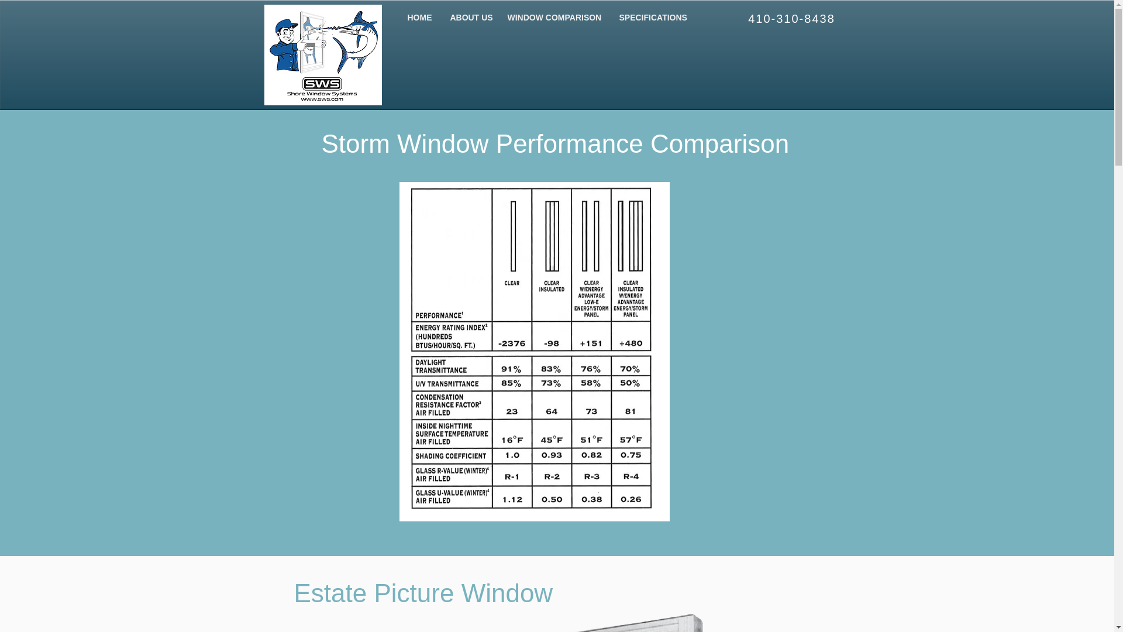 The image size is (1123, 632). Describe the element at coordinates (652, 18) in the screenshot. I see `SPECIFICATIONS` at that location.